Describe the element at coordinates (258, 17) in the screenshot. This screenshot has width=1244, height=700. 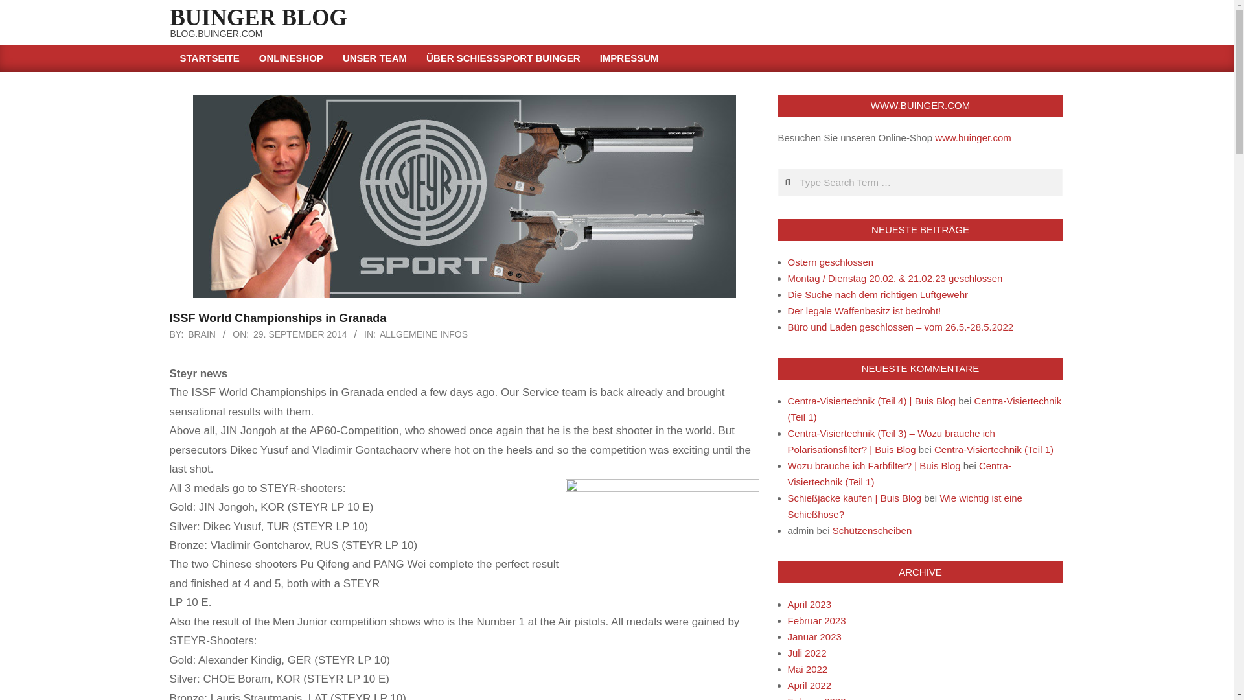
I see `BUINGER BLOG` at that location.